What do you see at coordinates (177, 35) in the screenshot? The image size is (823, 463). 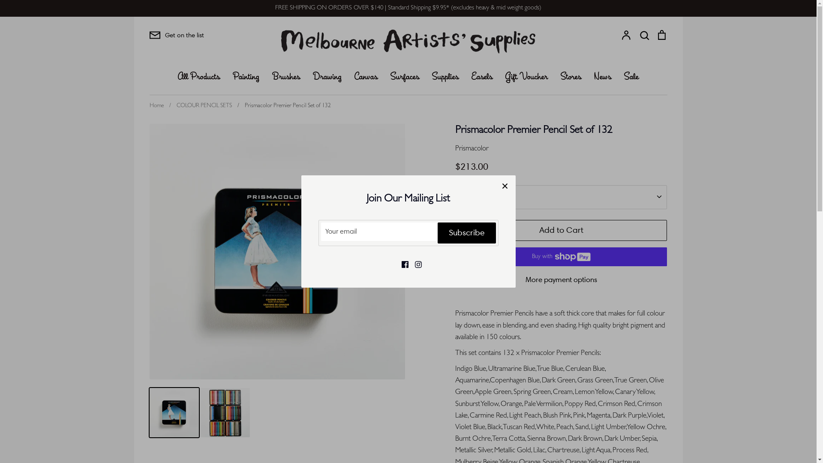 I see `Get on the list` at bounding box center [177, 35].